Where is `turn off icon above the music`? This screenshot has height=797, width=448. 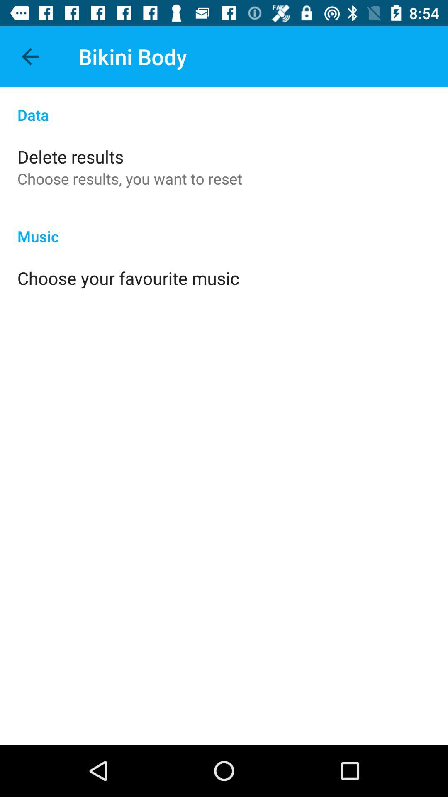 turn off icon above the music is located at coordinates (130, 178).